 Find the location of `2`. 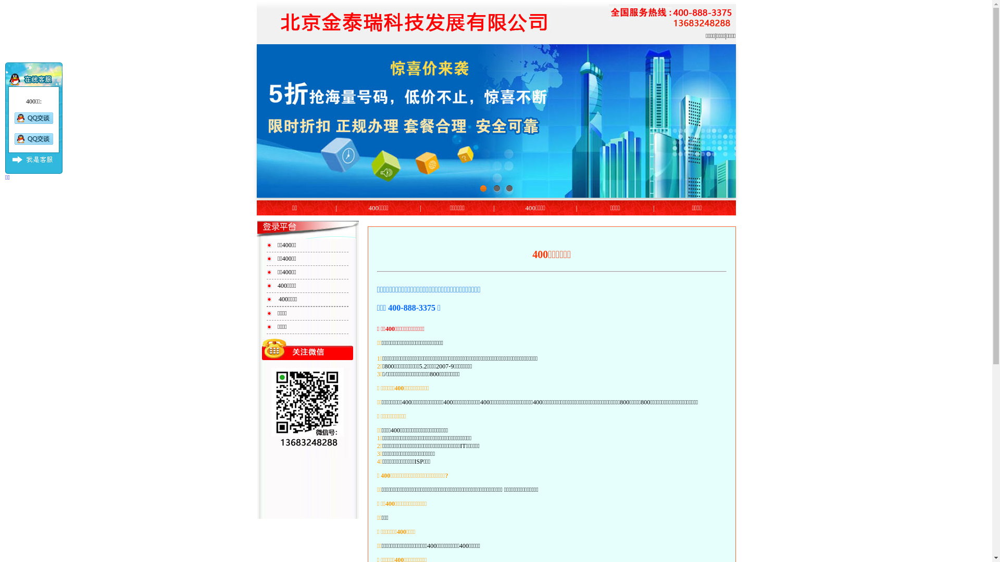

2 is located at coordinates (496, 189).